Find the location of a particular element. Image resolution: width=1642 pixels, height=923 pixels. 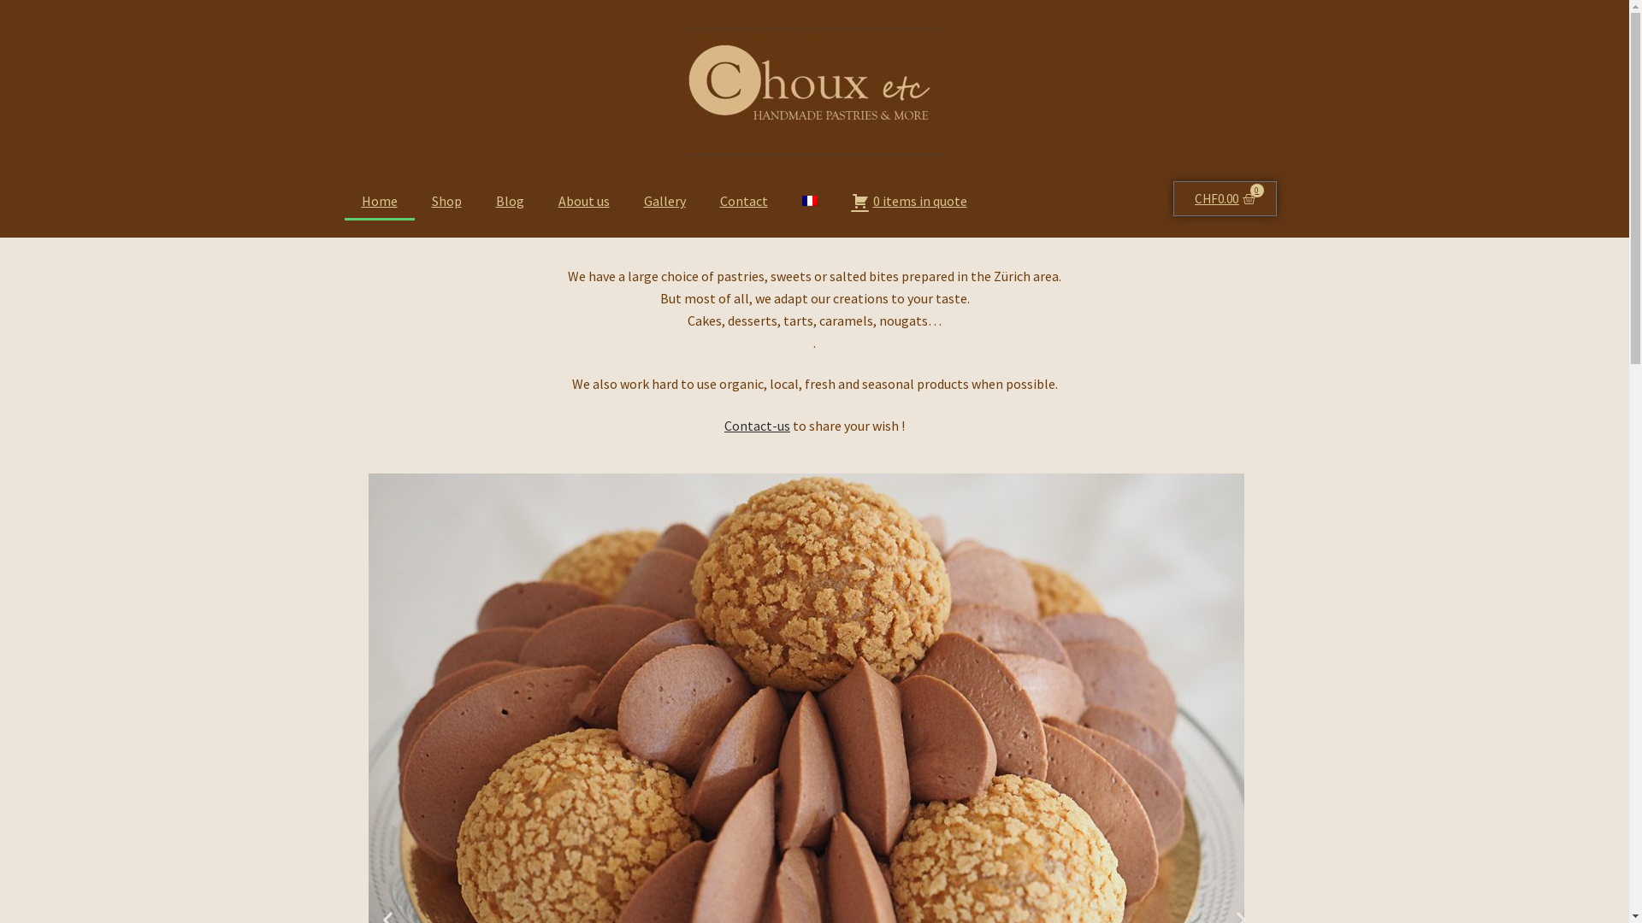

CHF0.00
0 is located at coordinates (1225, 198).